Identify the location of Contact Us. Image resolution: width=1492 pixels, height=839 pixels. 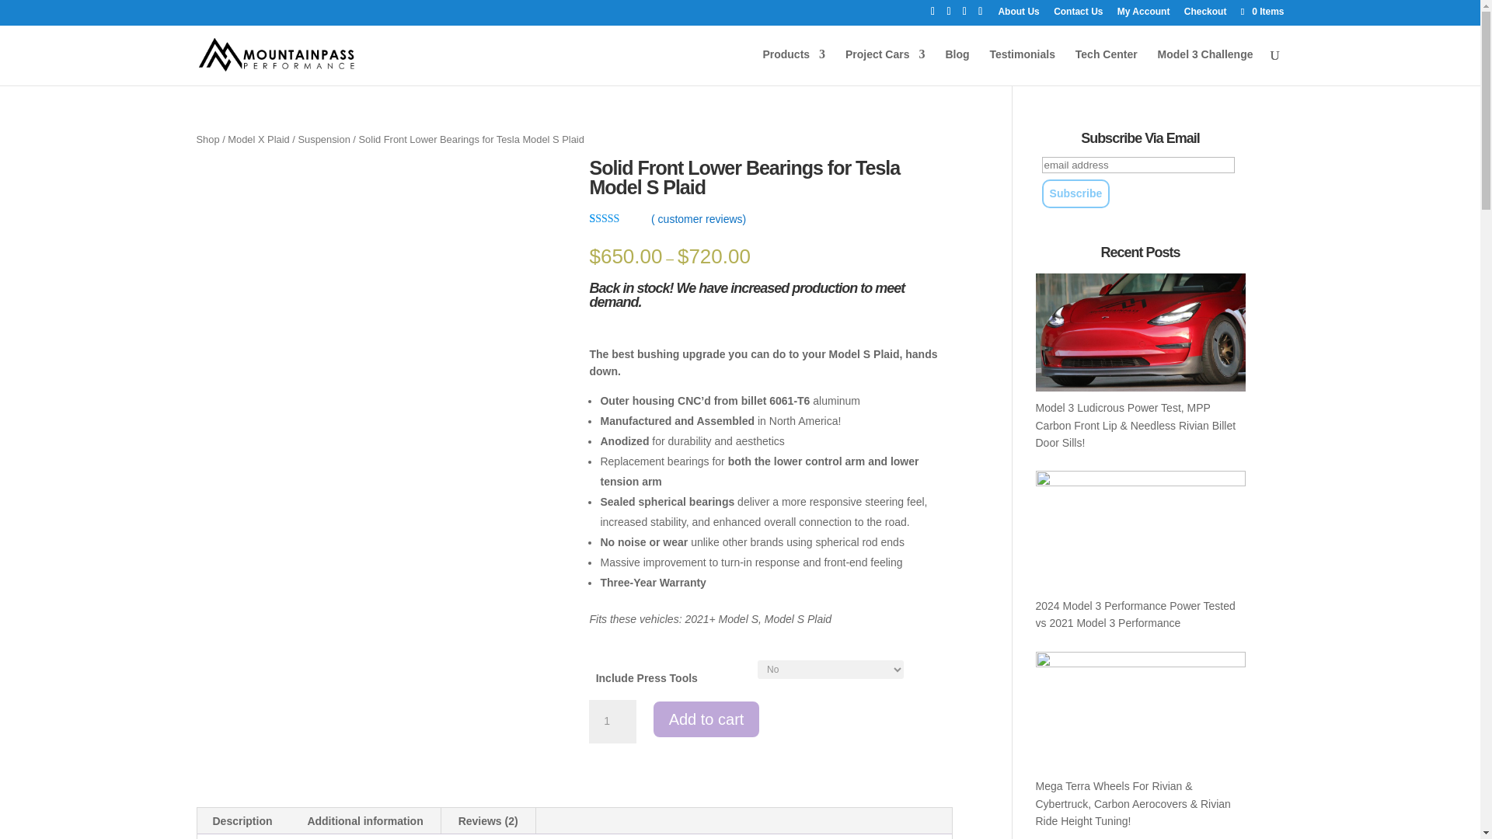
(1077, 15).